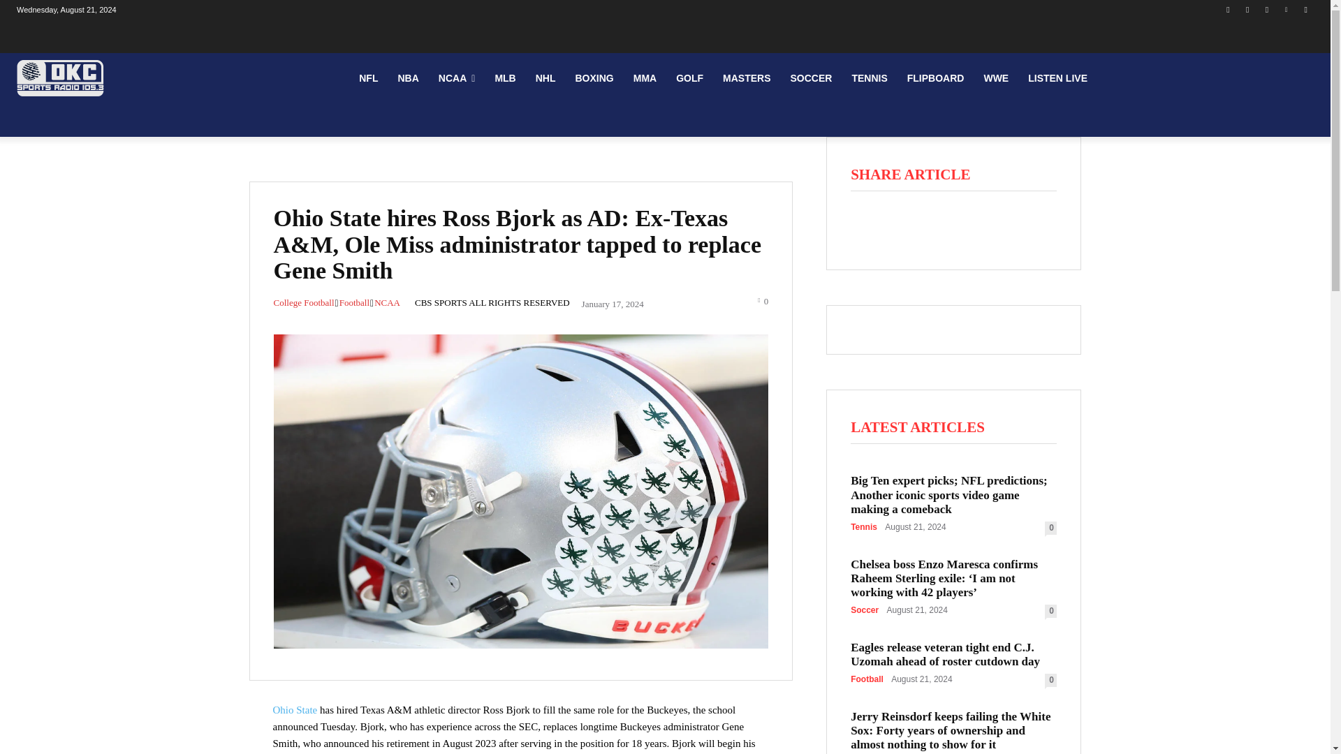  What do you see at coordinates (1247, 9) in the screenshot?
I see `Instagram` at bounding box center [1247, 9].